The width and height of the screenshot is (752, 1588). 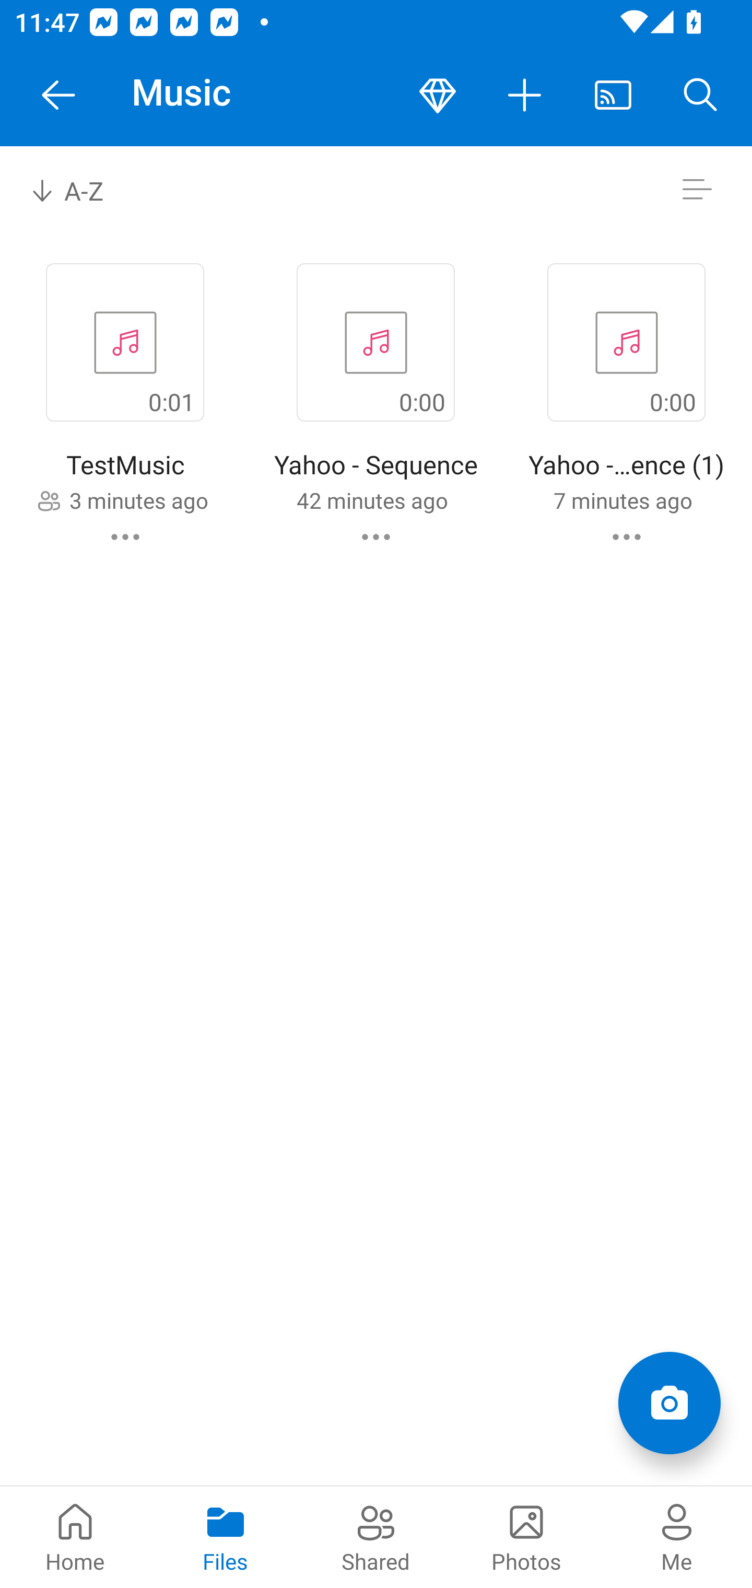 I want to click on Me pivot Me, so click(x=677, y=1537).